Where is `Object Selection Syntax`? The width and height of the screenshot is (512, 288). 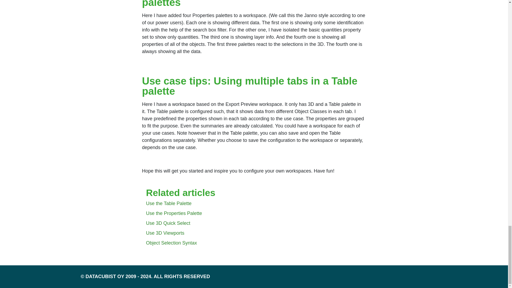 Object Selection Syntax is located at coordinates (171, 243).